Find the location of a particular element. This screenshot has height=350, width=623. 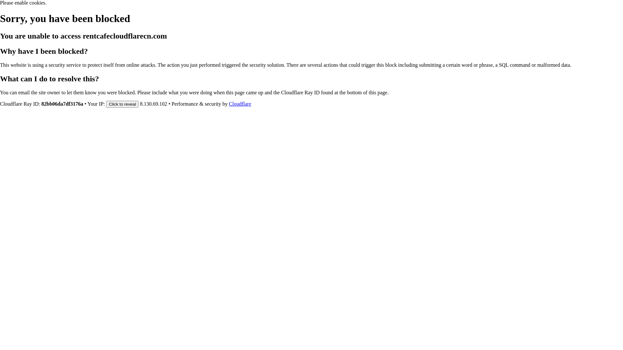

Cloudflare is located at coordinates (240, 104).